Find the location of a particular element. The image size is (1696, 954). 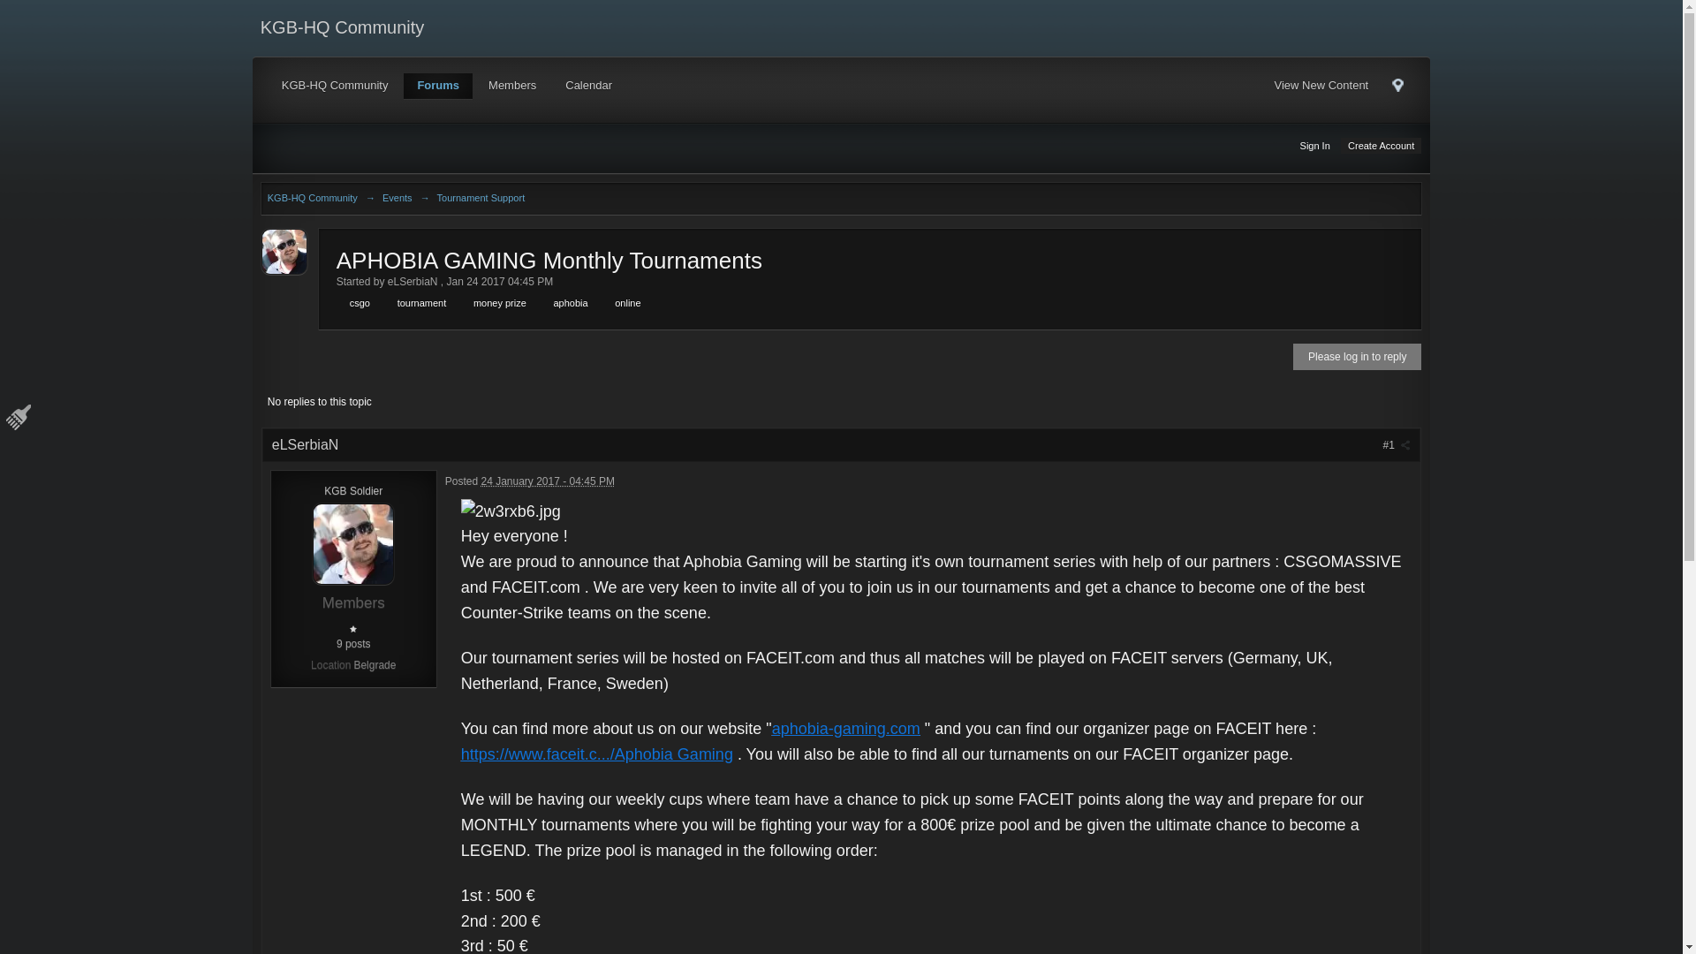

Sign In is located at coordinates (1314, 145).